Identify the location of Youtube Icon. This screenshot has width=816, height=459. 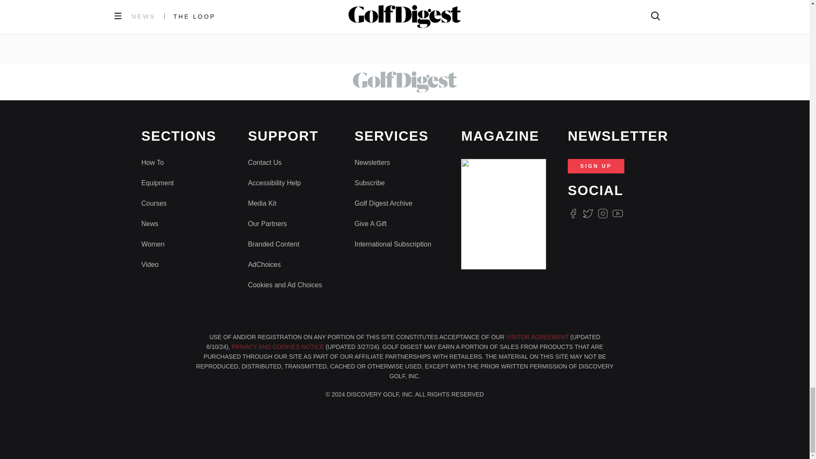
(618, 213).